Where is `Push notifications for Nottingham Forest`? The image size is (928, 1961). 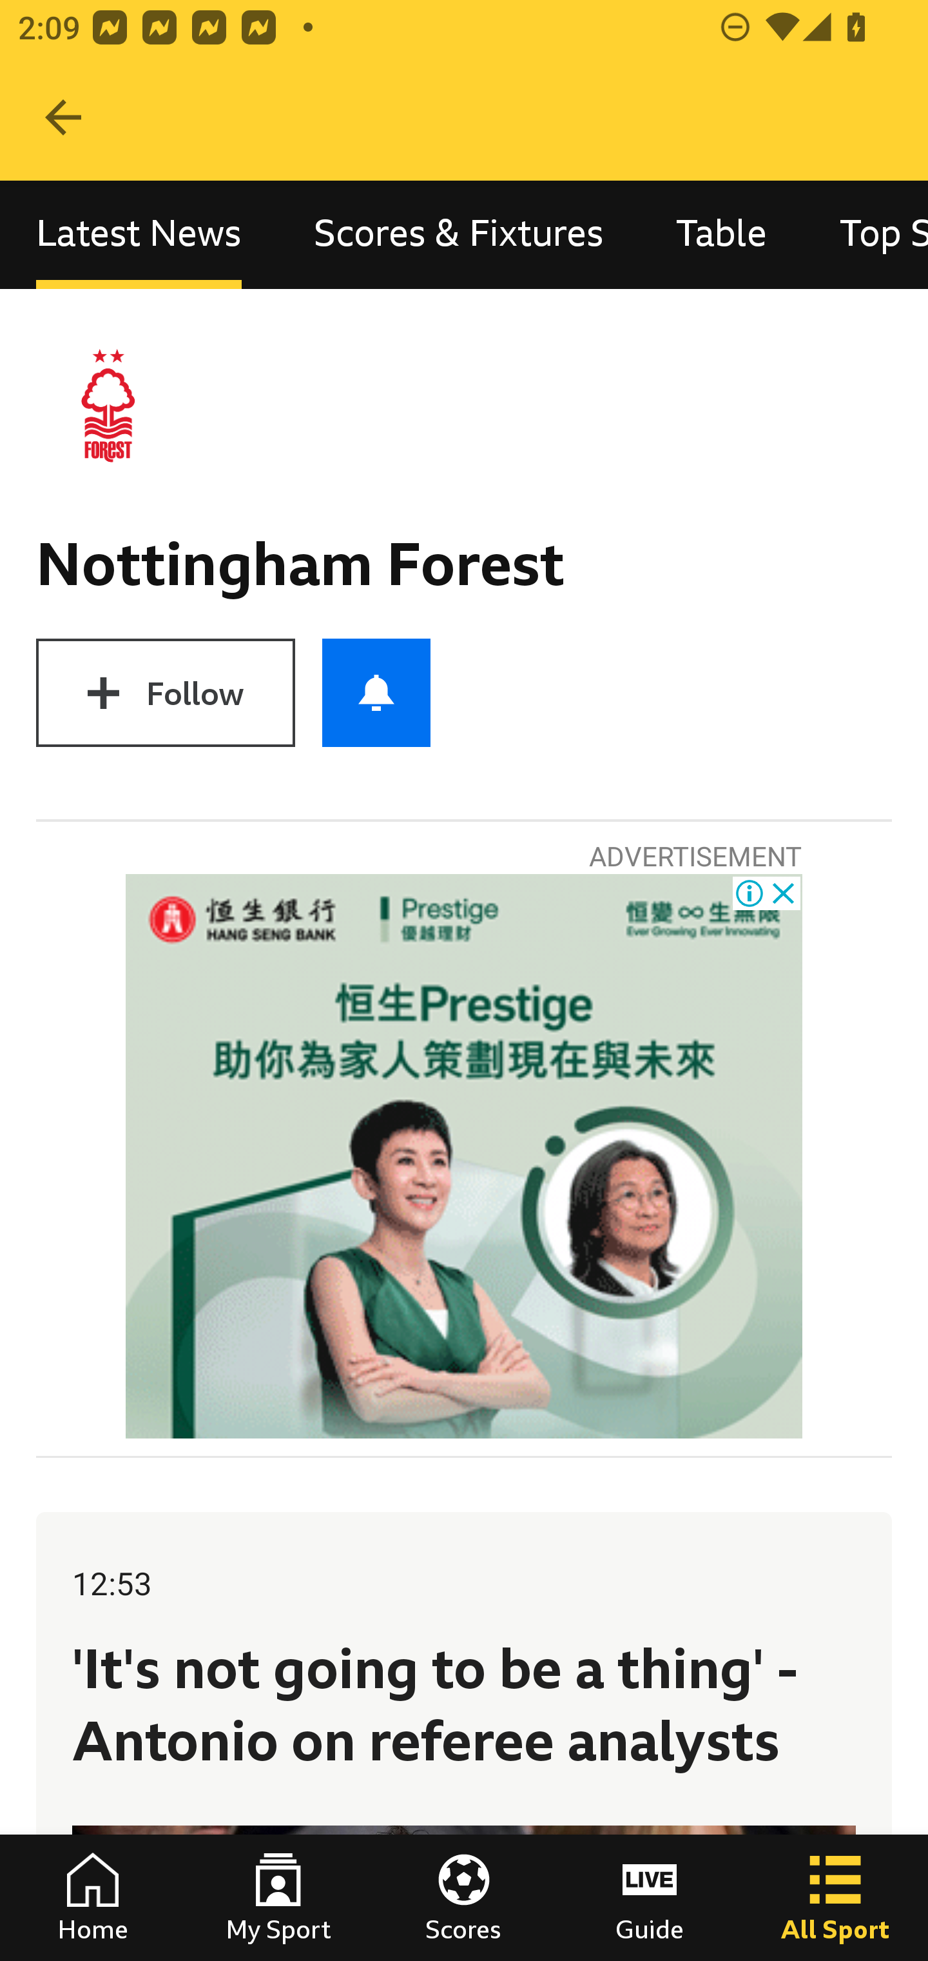 Push notifications for Nottingham Forest is located at coordinates (376, 693).